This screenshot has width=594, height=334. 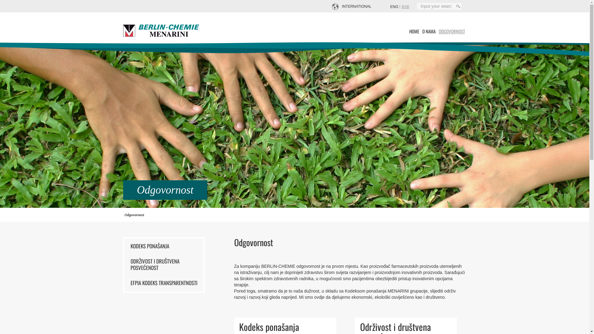 What do you see at coordinates (436, 6) in the screenshot?
I see `search input` at bounding box center [436, 6].